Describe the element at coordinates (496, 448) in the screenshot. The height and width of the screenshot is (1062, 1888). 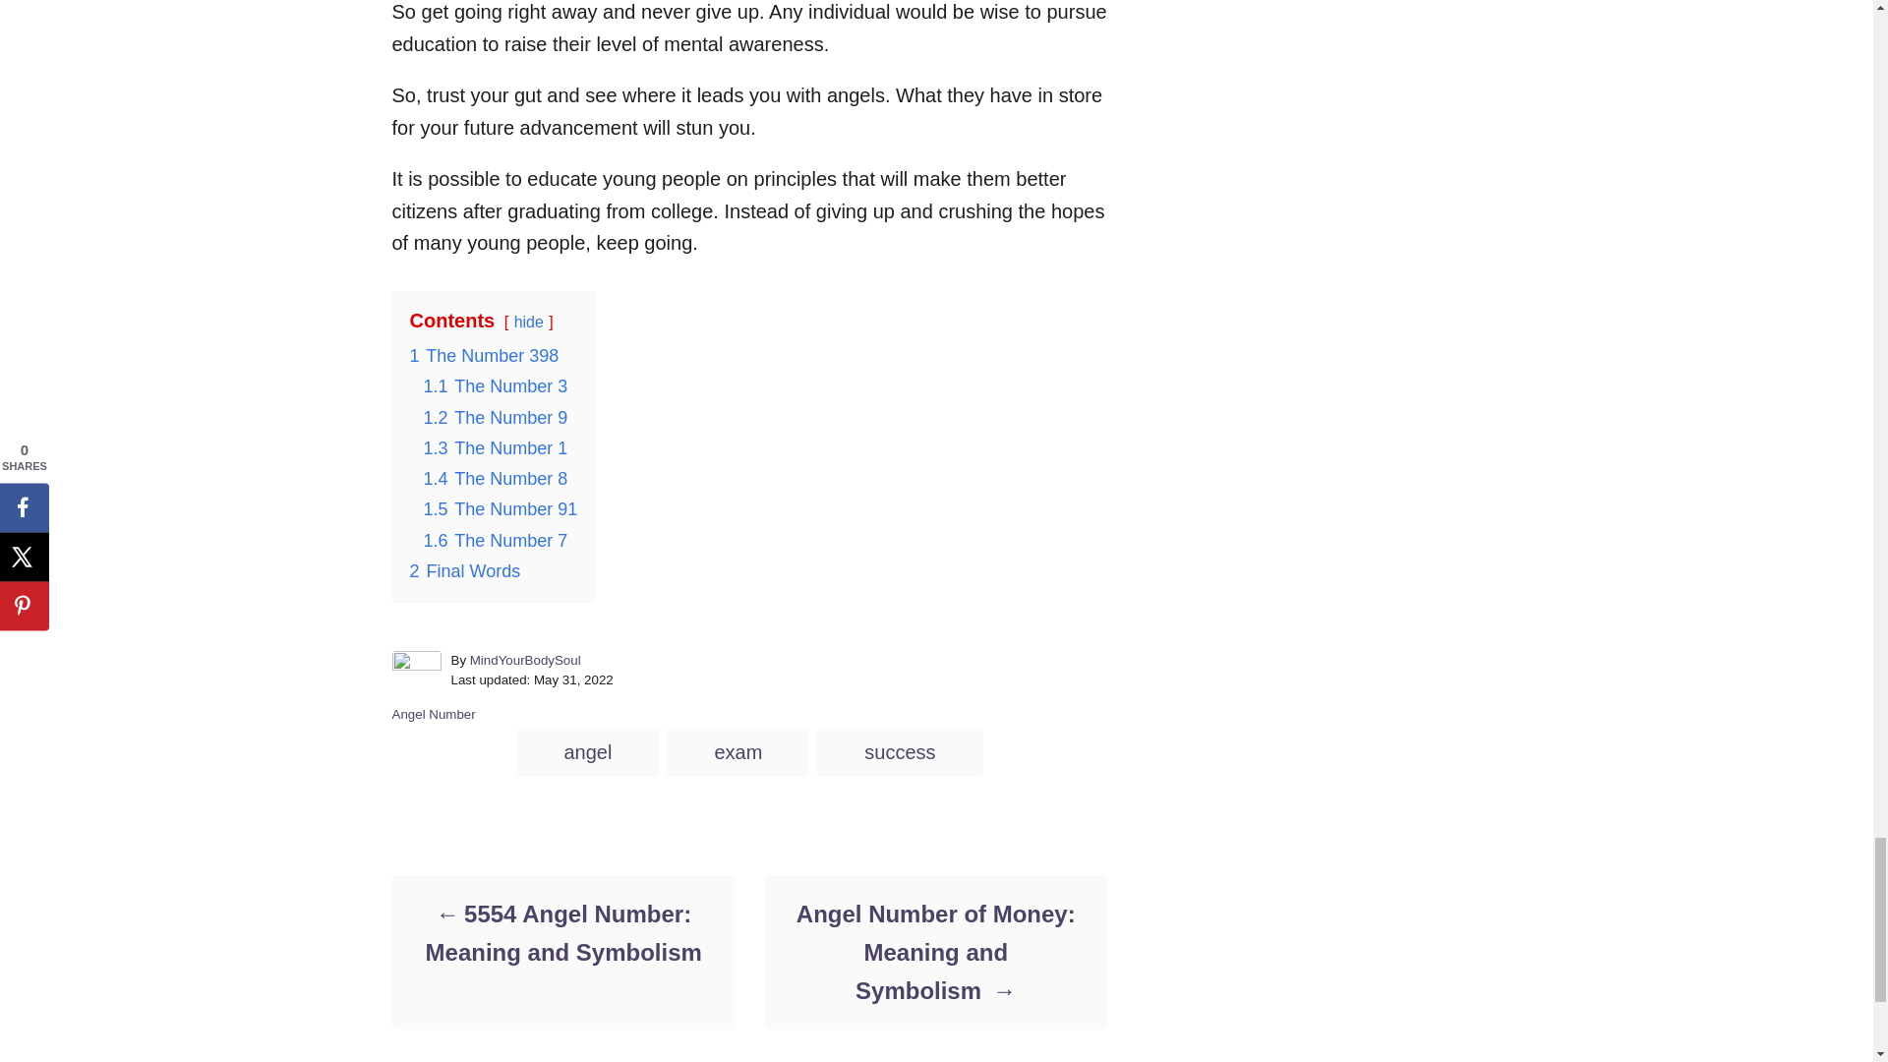
I see `1.3 The Number 1` at that location.